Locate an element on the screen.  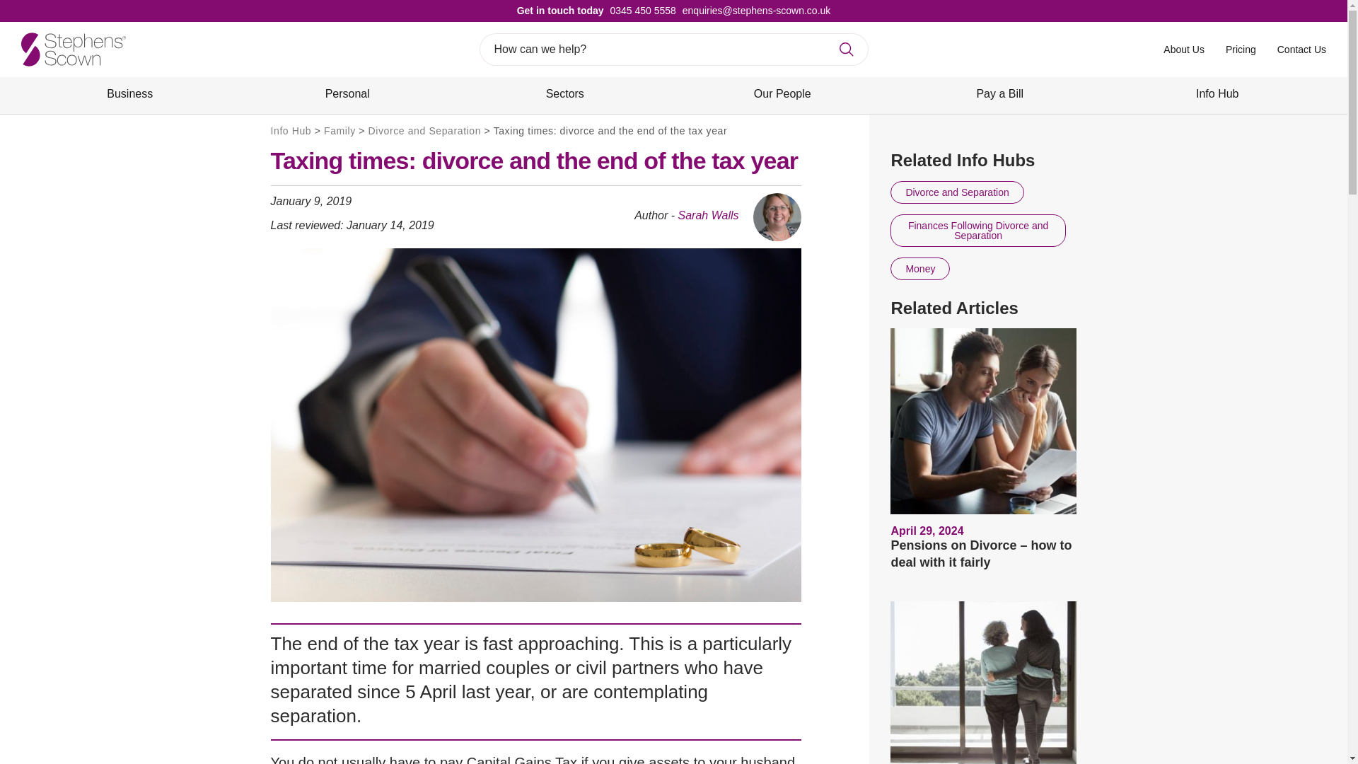
Contact Us is located at coordinates (1301, 49).